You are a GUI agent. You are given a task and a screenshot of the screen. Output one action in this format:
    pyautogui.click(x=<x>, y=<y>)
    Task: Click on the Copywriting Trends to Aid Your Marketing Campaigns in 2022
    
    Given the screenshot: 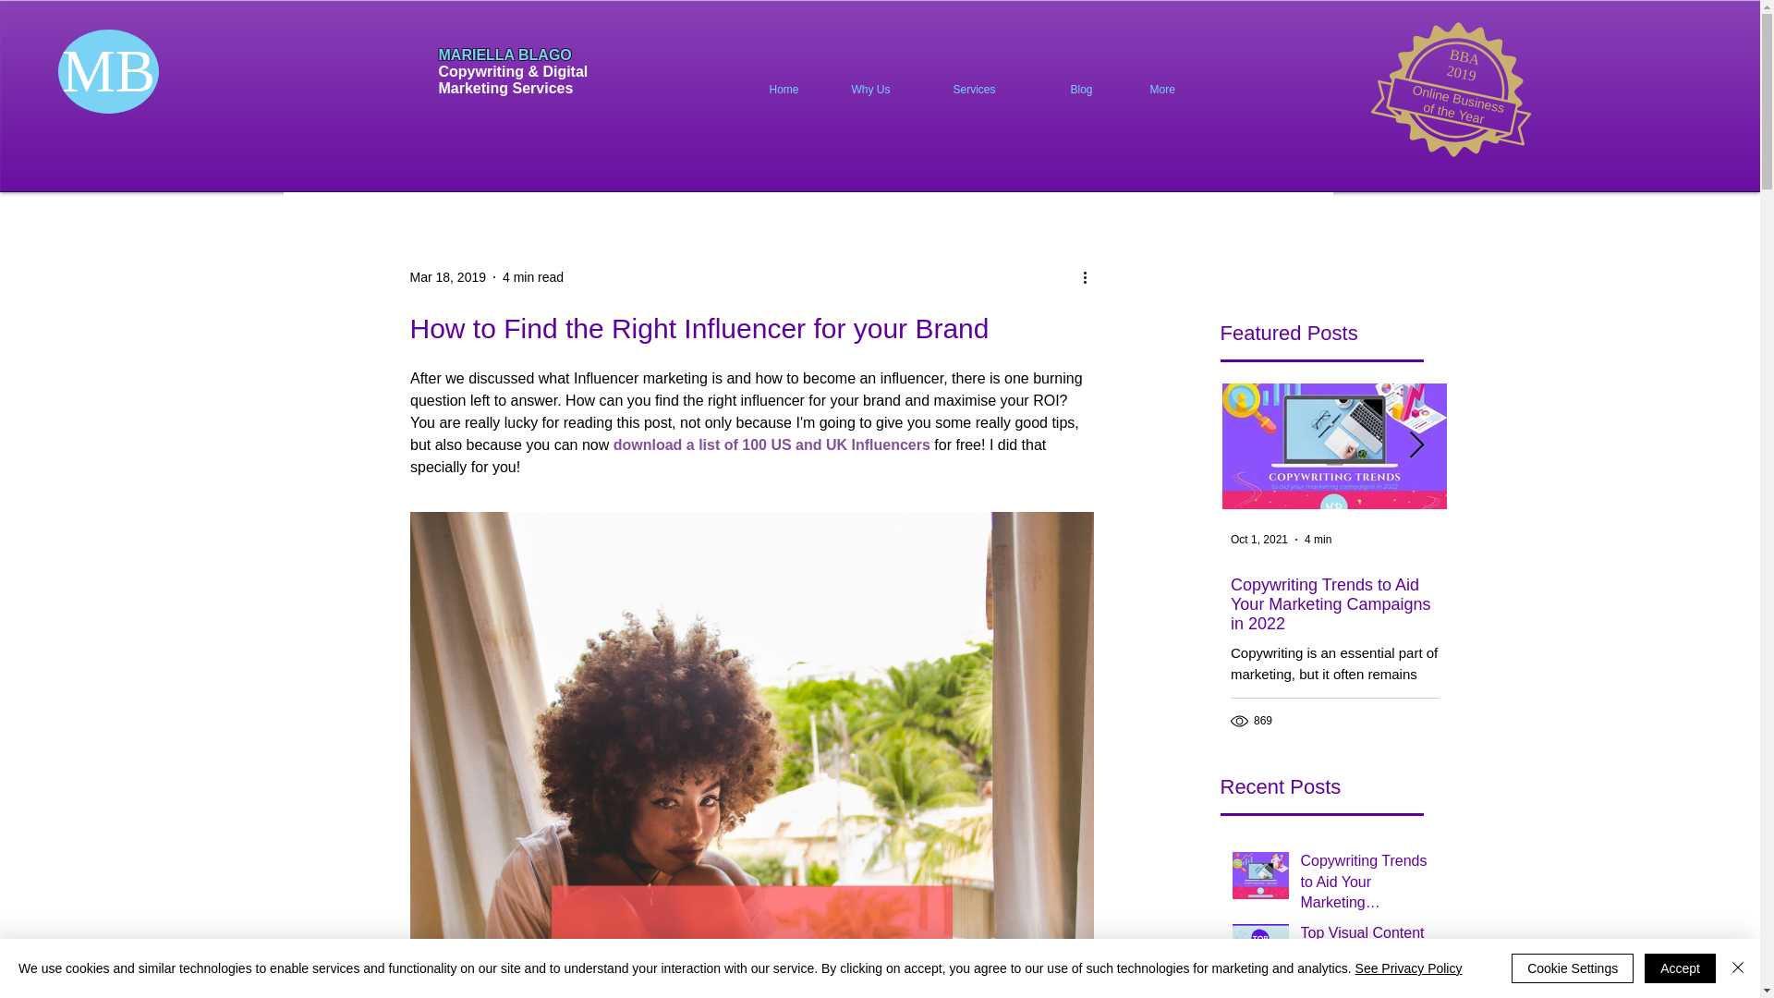 What is the action you would take?
    pyautogui.click(x=1368, y=885)
    